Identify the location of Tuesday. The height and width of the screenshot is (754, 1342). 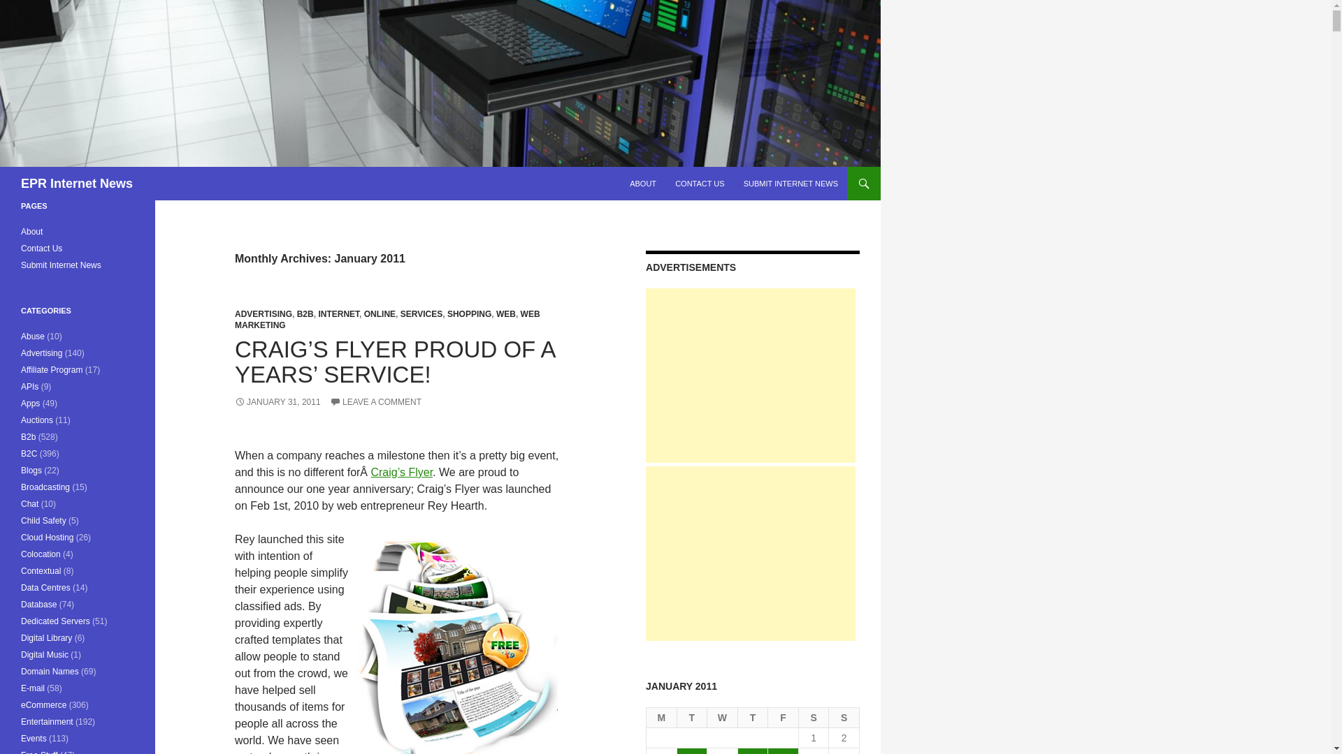
(693, 718).